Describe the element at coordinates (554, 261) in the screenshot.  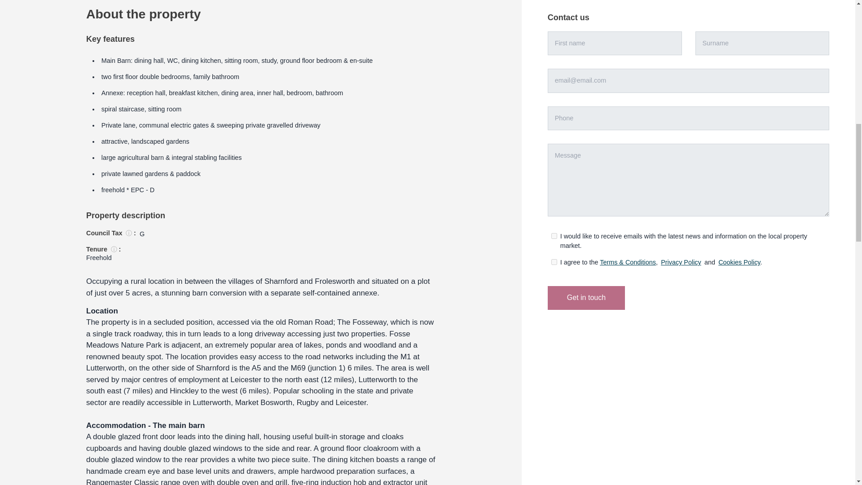
I see `on` at that location.